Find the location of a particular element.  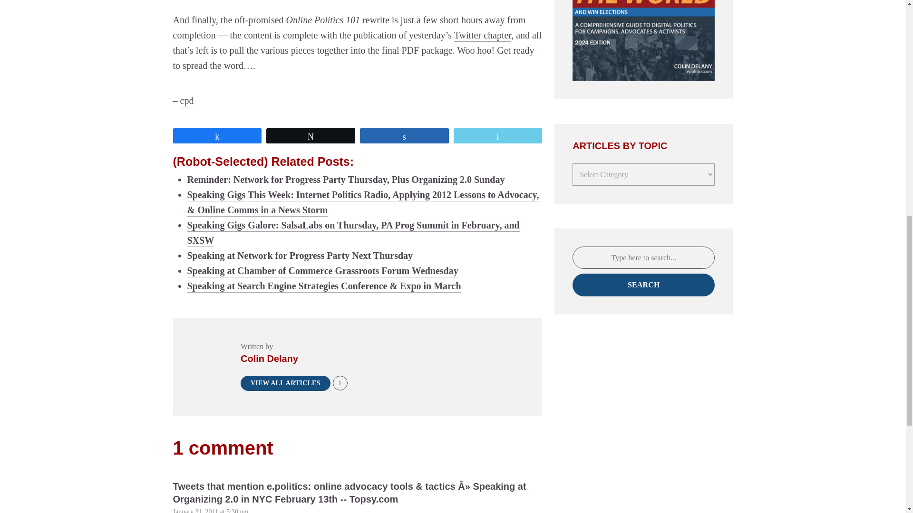

Speaking at Network for Progress Party Next Thursday is located at coordinates (300, 255).